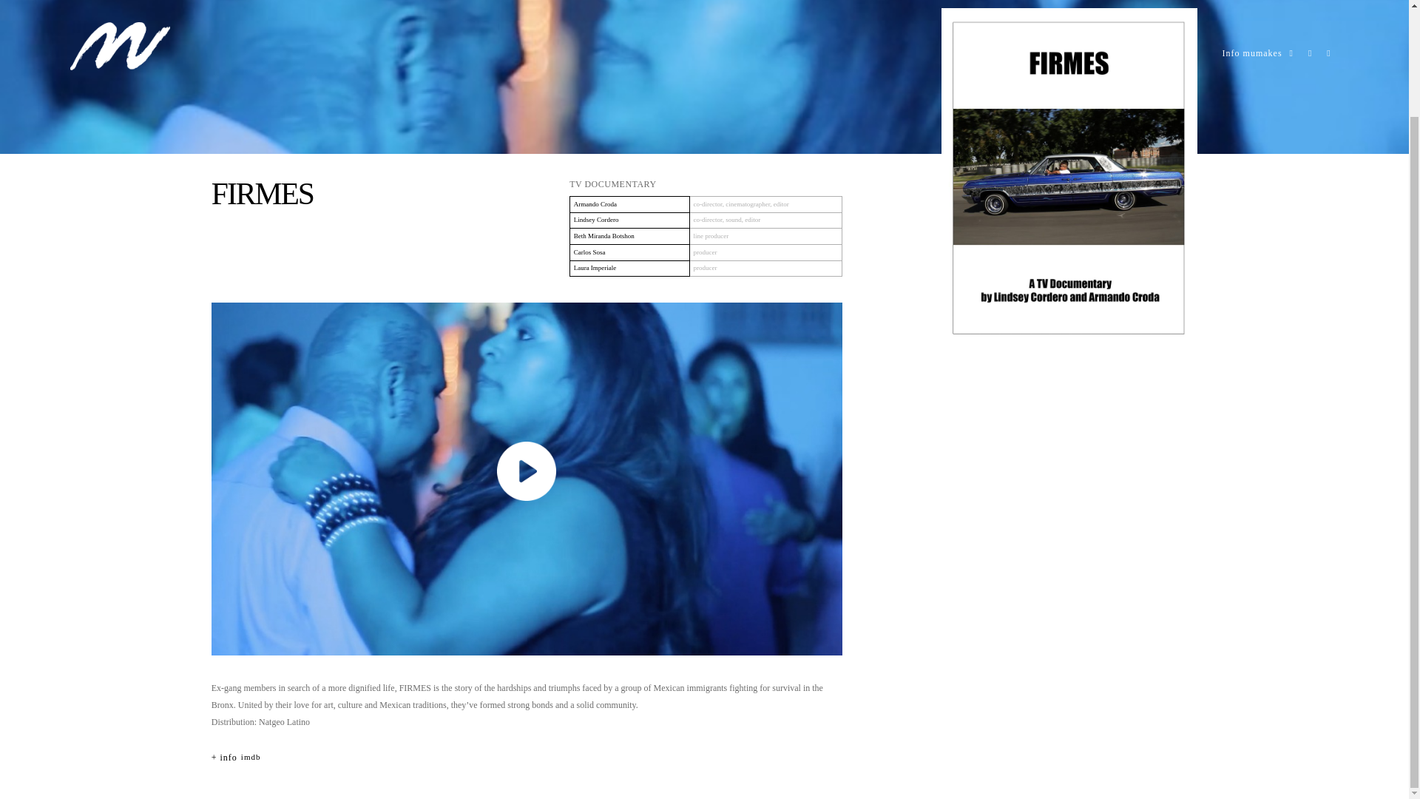 The width and height of the screenshot is (1420, 799). Describe the element at coordinates (251, 758) in the screenshot. I see `imdb` at that location.